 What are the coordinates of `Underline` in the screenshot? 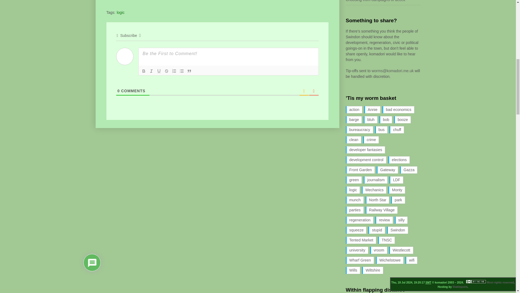 It's located at (159, 71).